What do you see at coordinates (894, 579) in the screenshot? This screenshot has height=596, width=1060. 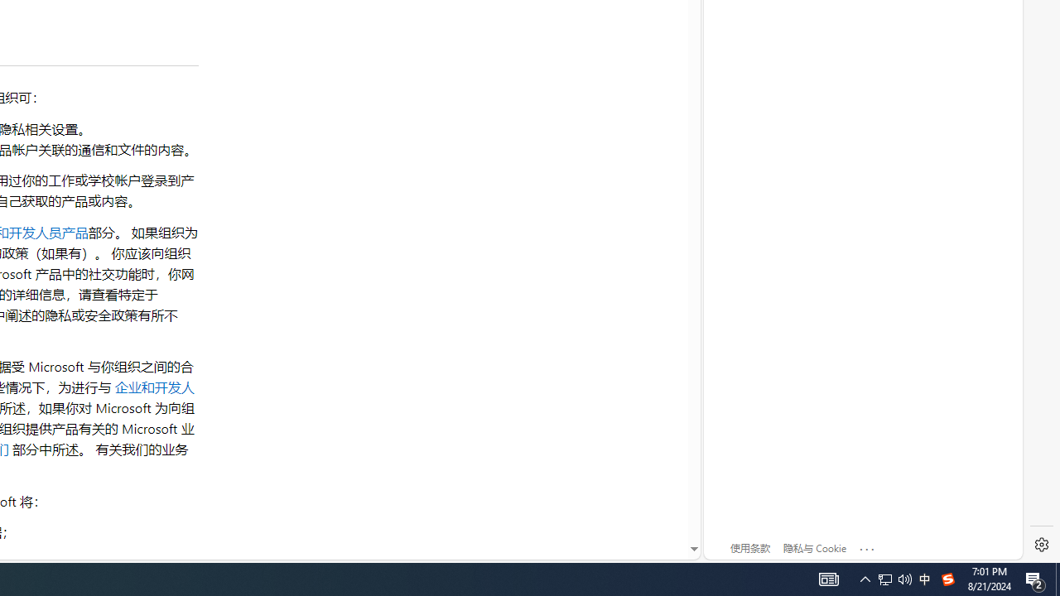 I see `Show desktop` at bounding box center [894, 579].